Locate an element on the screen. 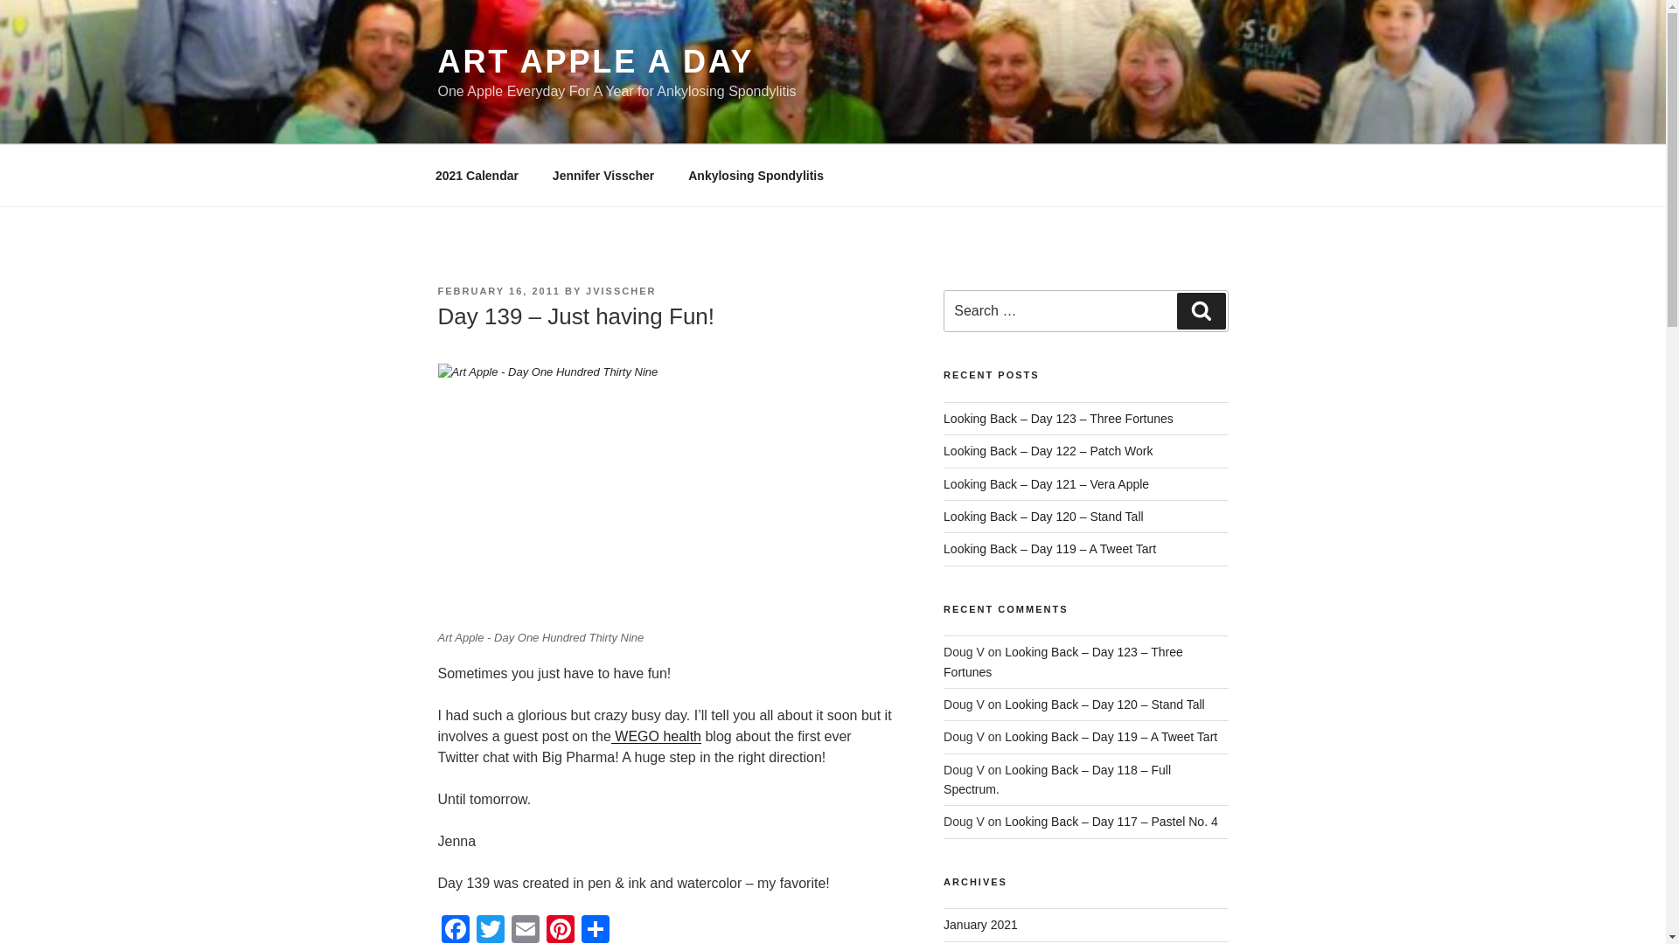  Email is located at coordinates (525, 929).